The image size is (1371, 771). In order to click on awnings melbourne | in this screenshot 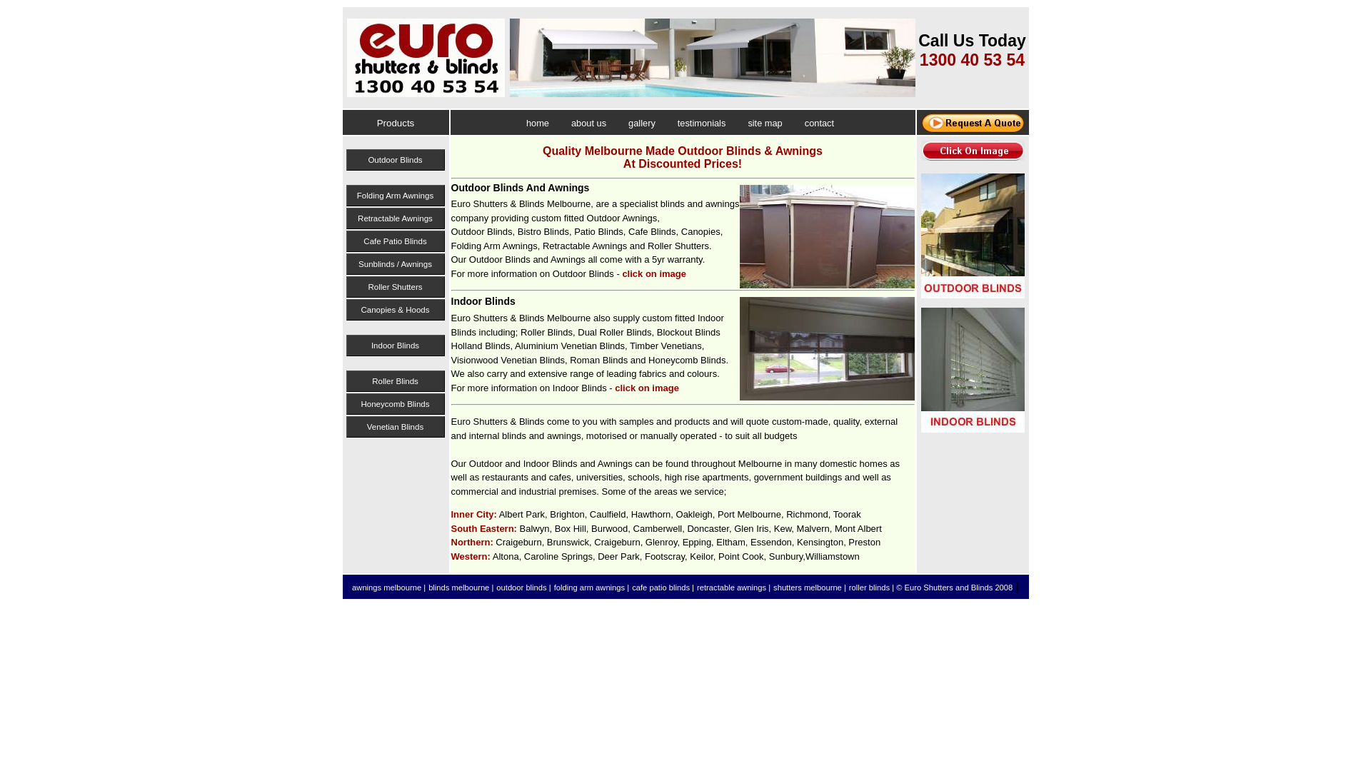, I will do `click(388, 588)`.